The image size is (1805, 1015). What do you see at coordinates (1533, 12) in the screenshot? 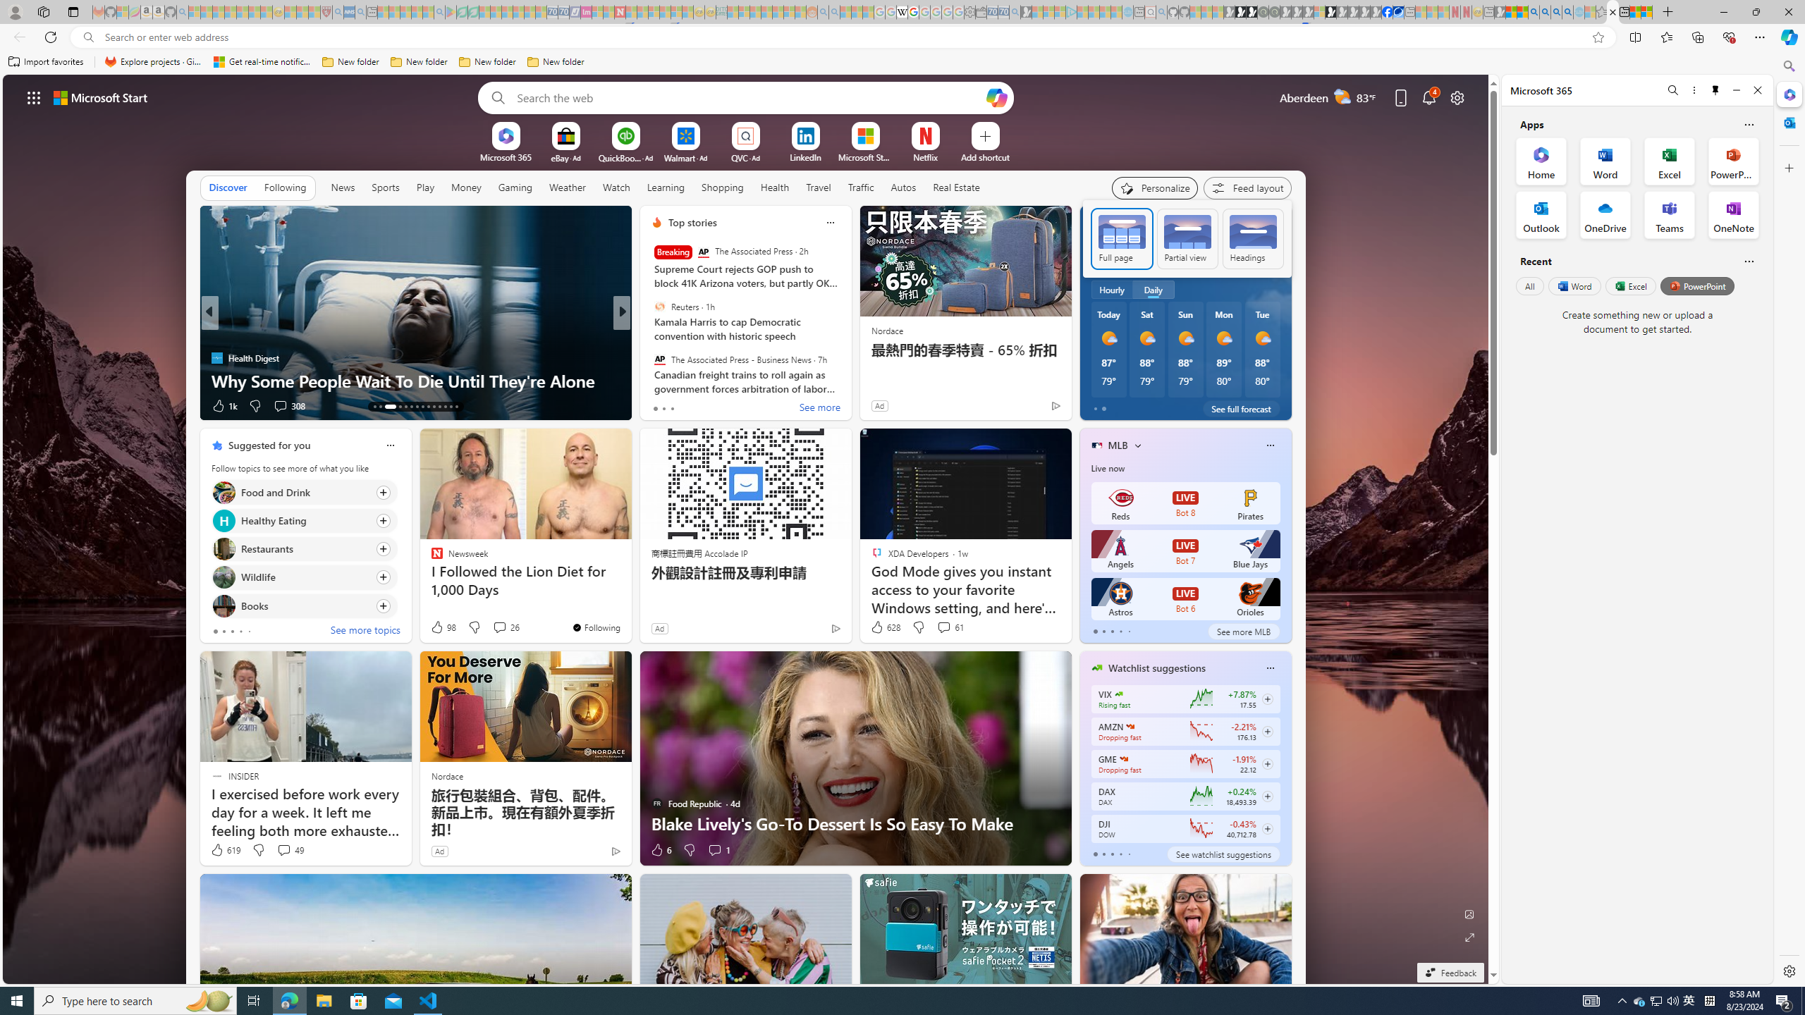
I see `Bing AI - Search` at bounding box center [1533, 12].